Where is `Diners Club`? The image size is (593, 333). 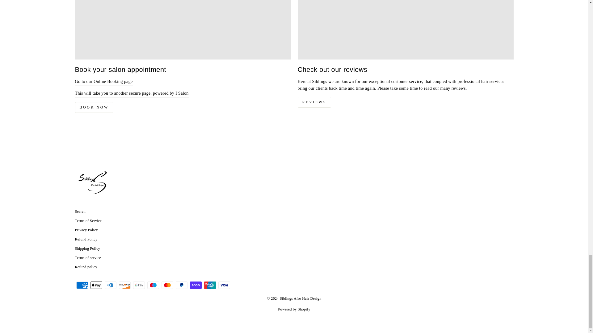 Diners Club is located at coordinates (110, 285).